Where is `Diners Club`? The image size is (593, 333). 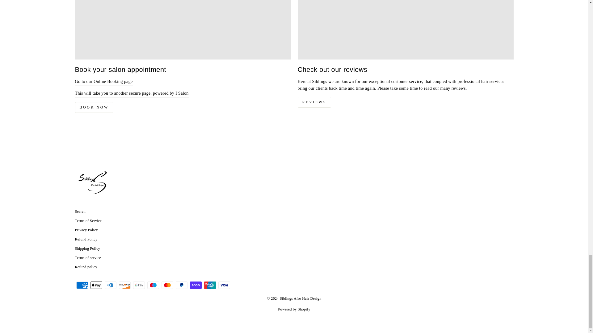 Diners Club is located at coordinates (110, 285).